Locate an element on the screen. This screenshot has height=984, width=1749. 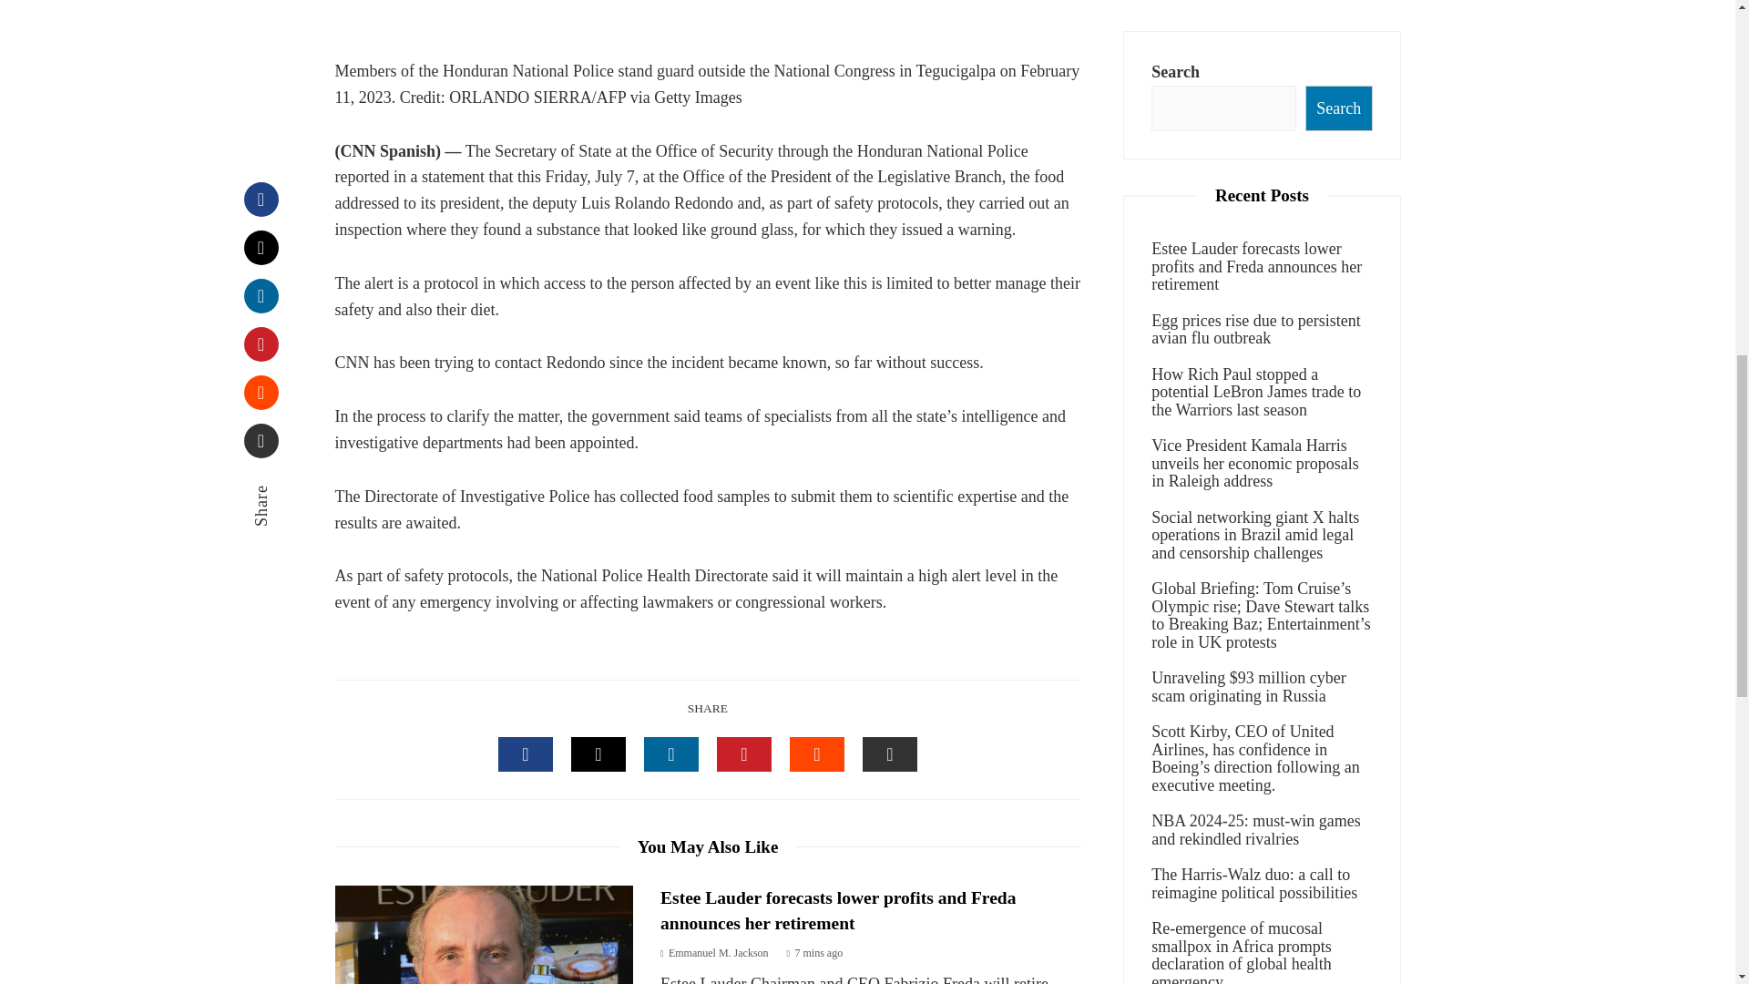
Stumbleupon is located at coordinates (261, 241).